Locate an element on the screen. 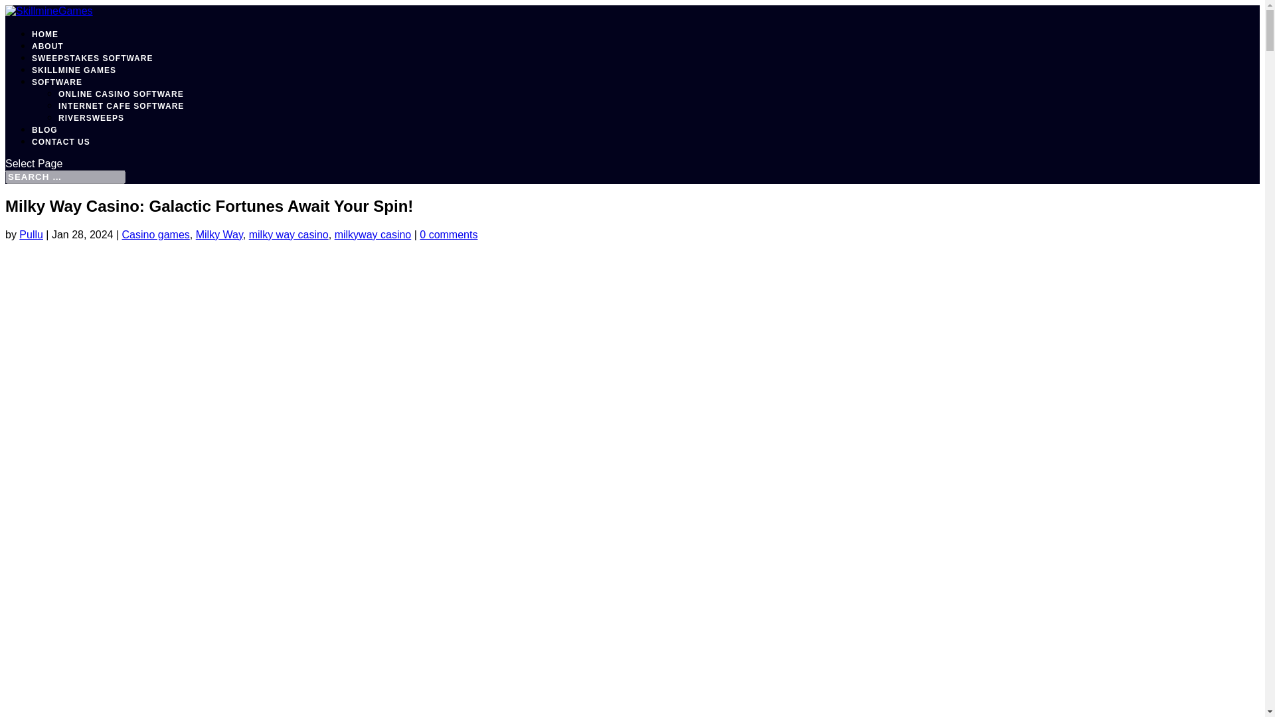 The width and height of the screenshot is (1275, 717). INTERNET CAFE SOFTWARE is located at coordinates (121, 106).